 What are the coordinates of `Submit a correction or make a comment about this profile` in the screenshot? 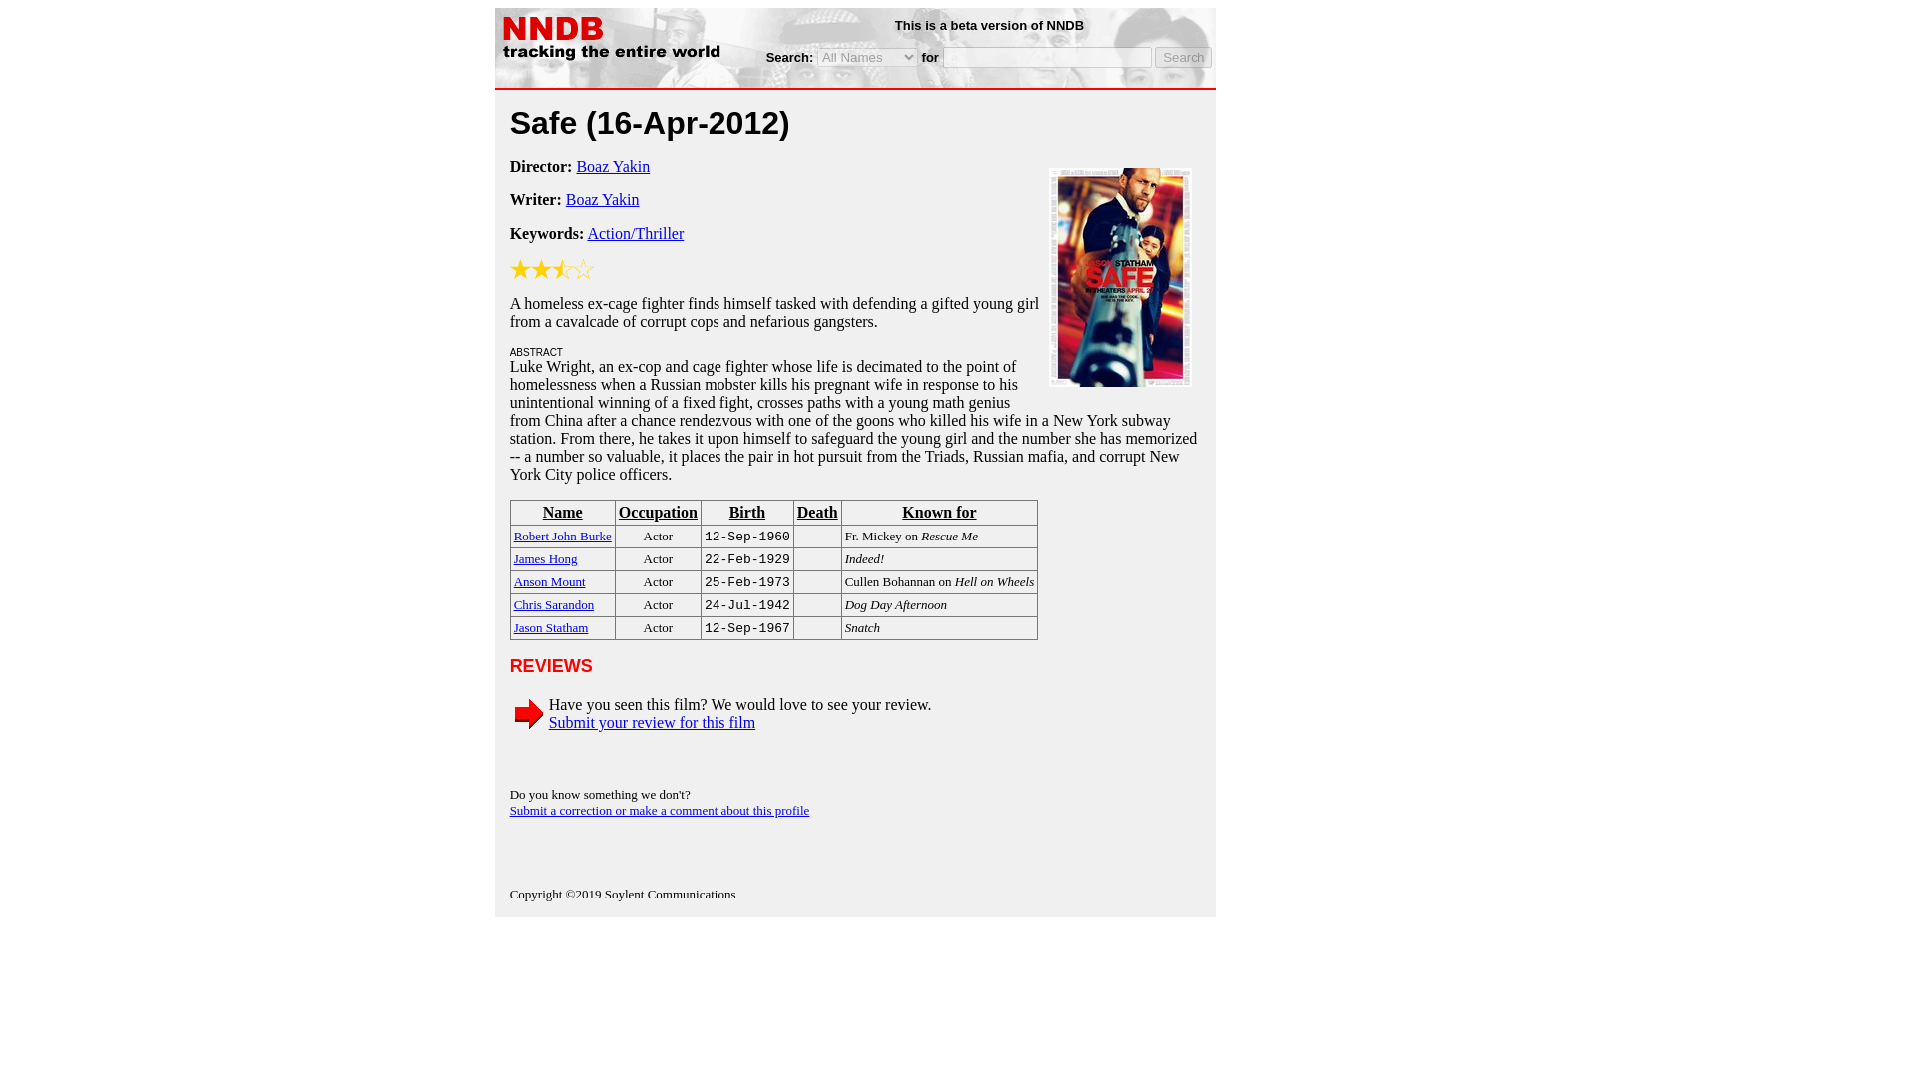 It's located at (660, 810).